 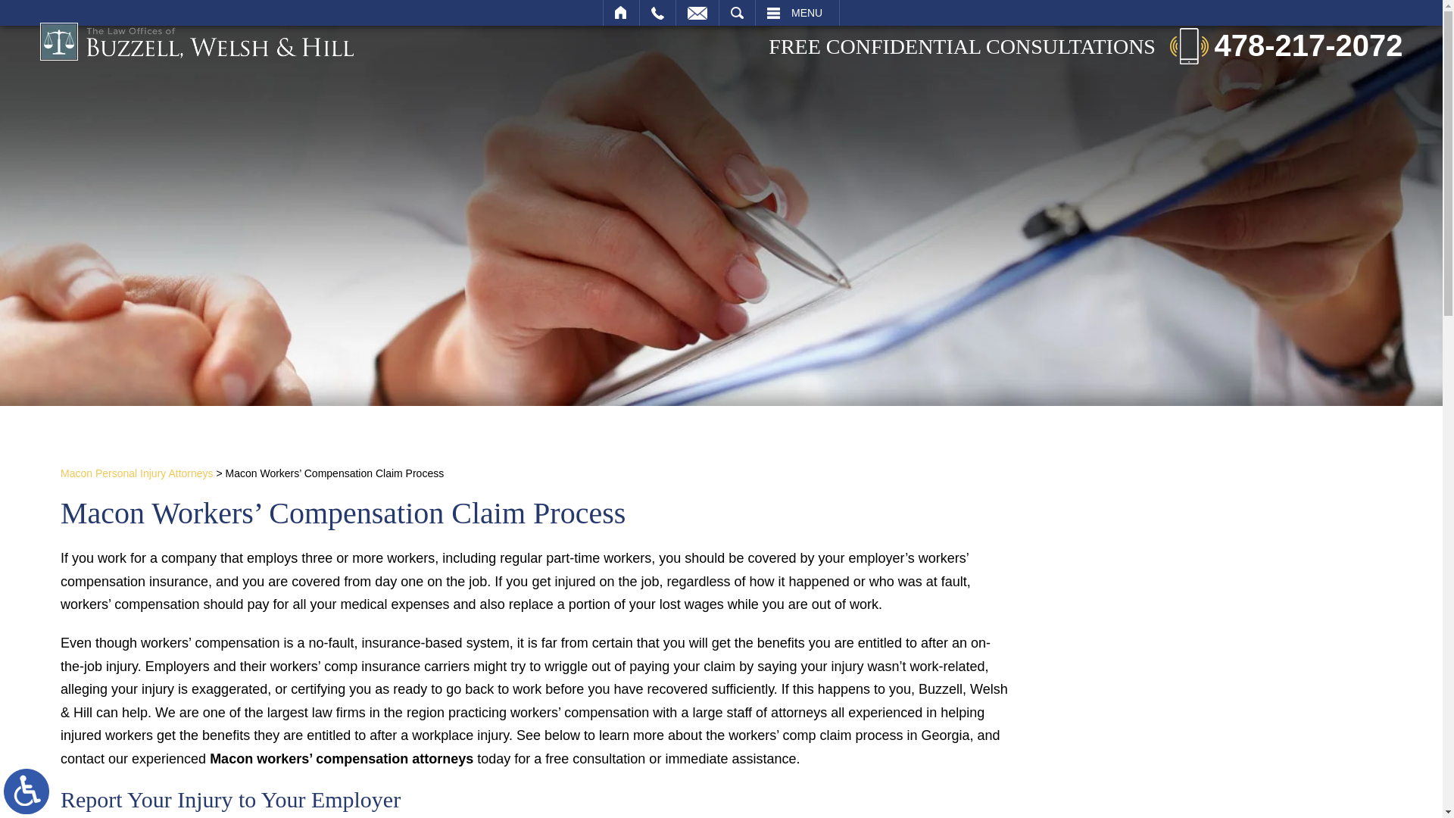 I want to click on CALL, so click(x=657, y=12).